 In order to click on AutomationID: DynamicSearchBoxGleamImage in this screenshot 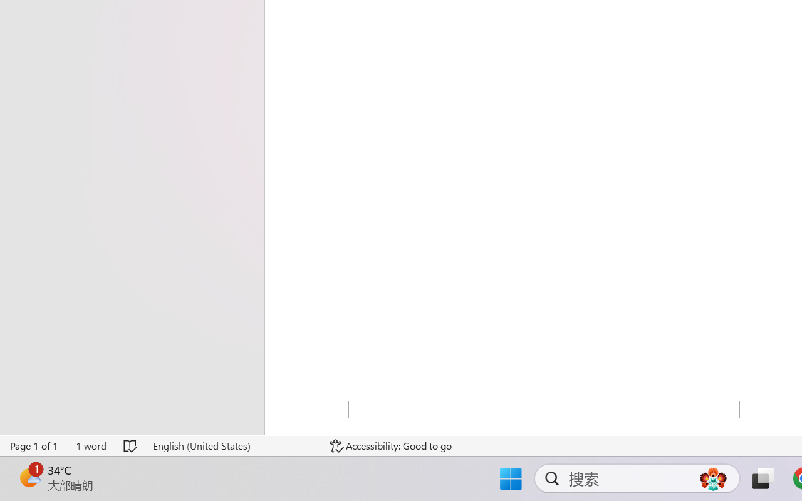, I will do `click(713, 478)`.